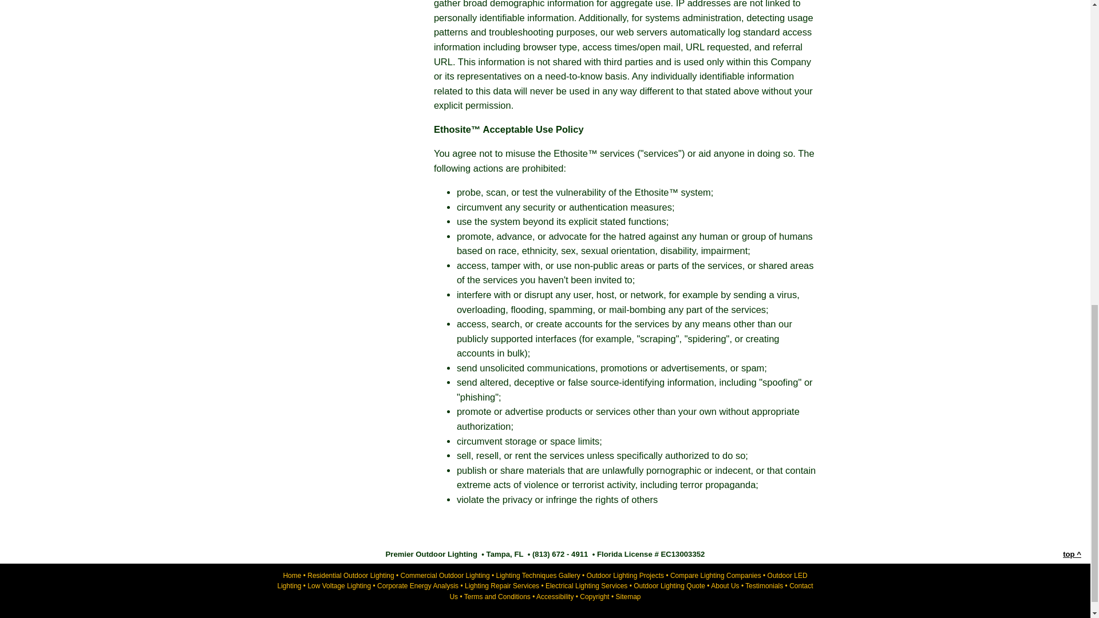  Describe the element at coordinates (715, 576) in the screenshot. I see `Compare Lighting Companies` at that location.